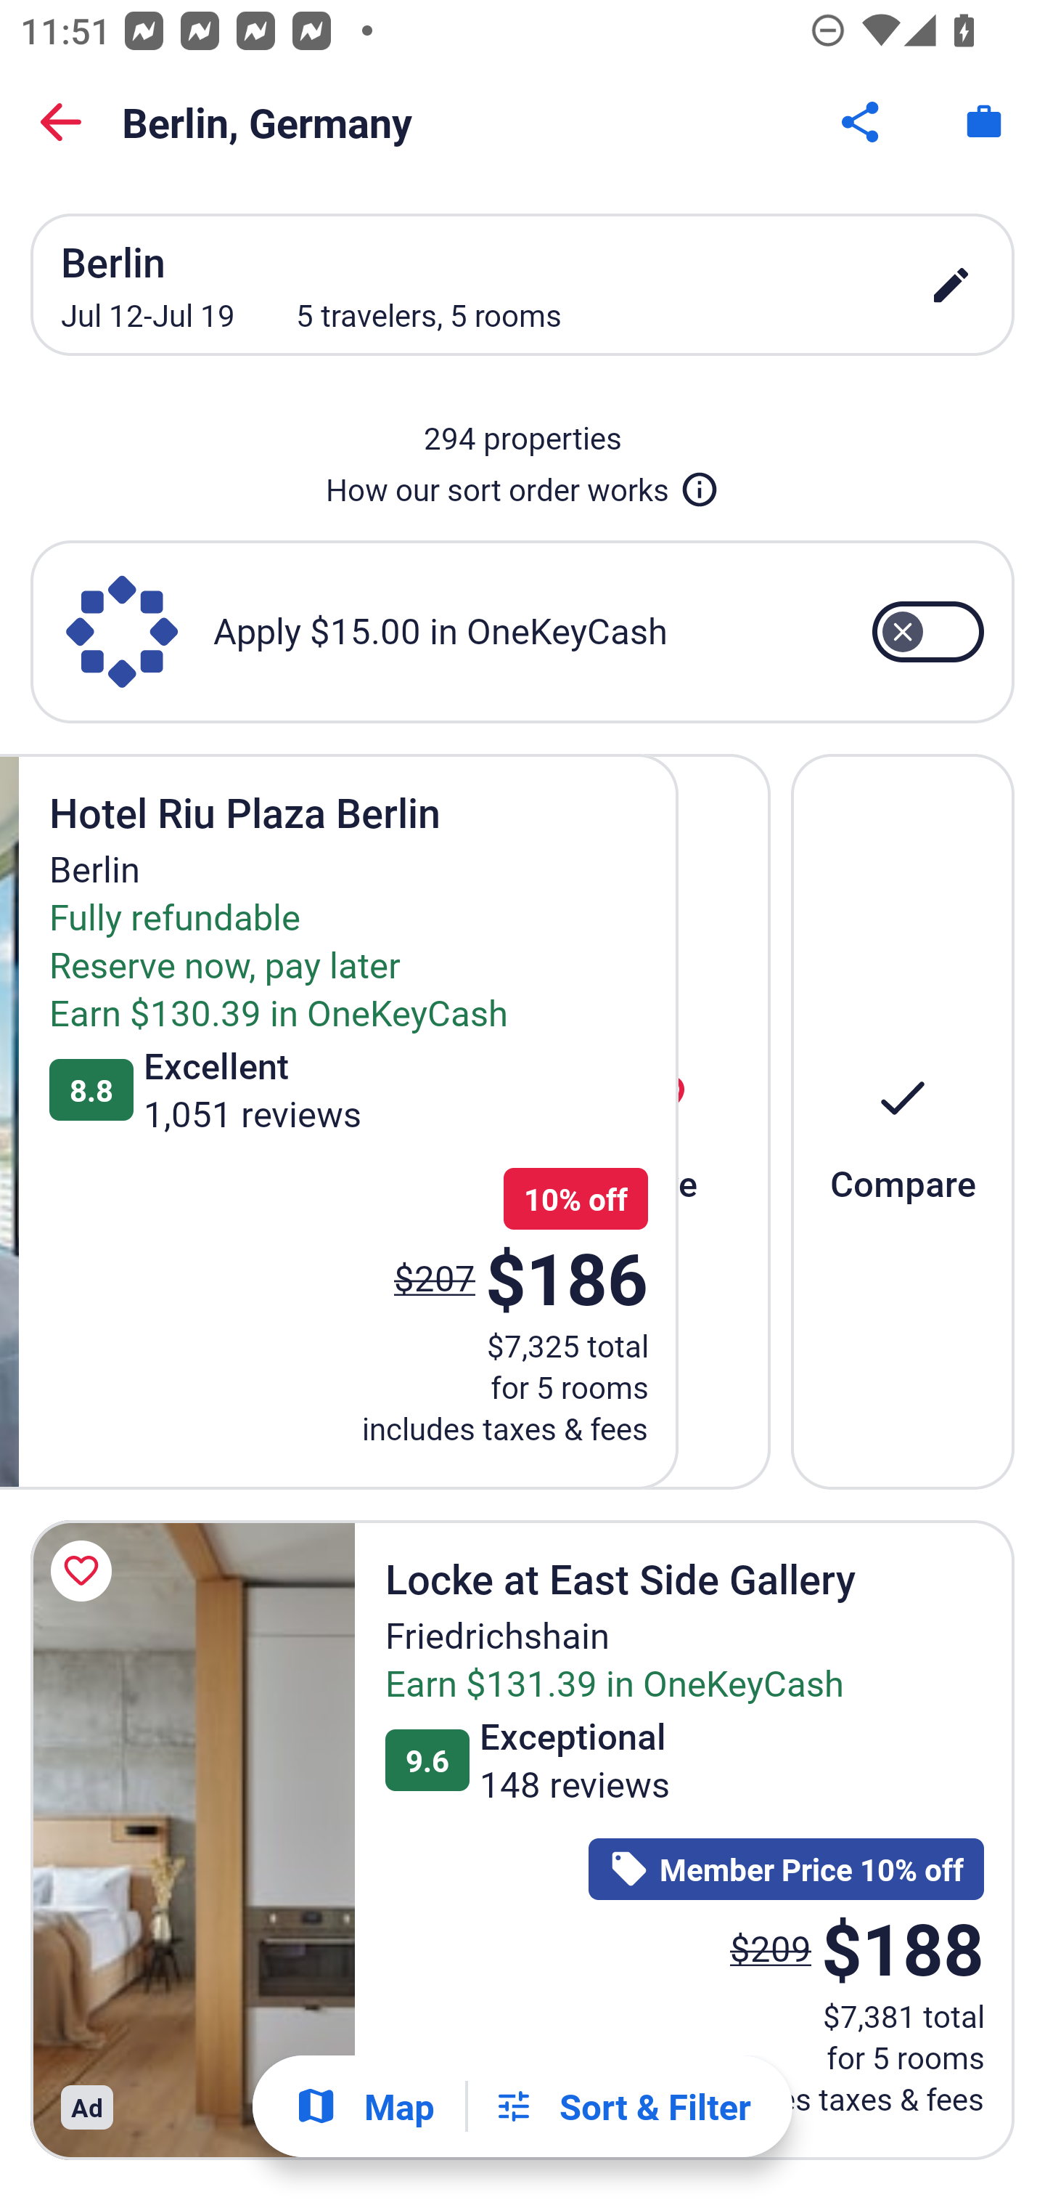  I want to click on Compare, so click(903, 1121).